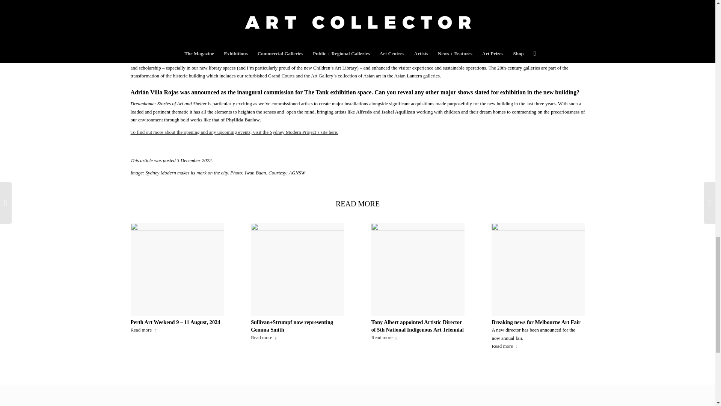 The height and width of the screenshot is (406, 721). What do you see at coordinates (505, 347) in the screenshot?
I see `Read more` at bounding box center [505, 347].